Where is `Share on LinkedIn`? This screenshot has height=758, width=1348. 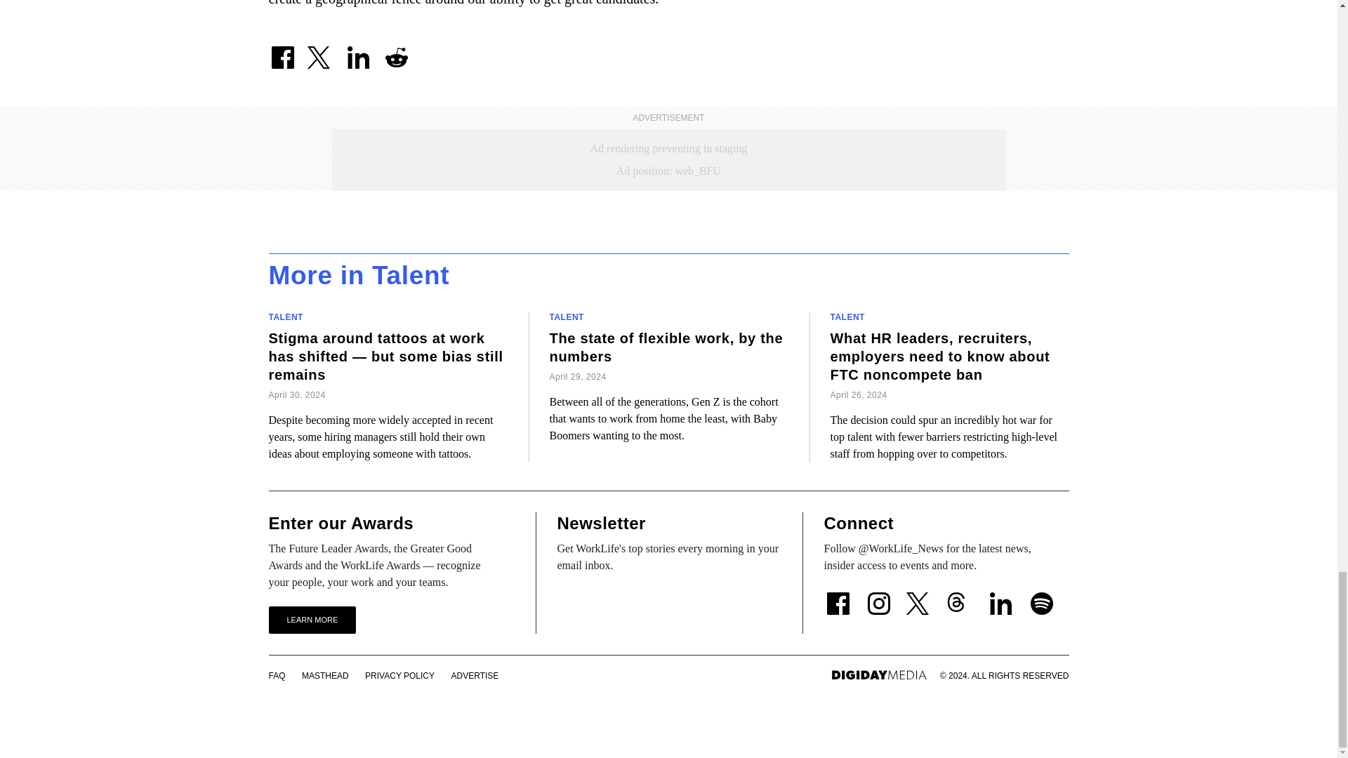 Share on LinkedIn is located at coordinates (357, 51).